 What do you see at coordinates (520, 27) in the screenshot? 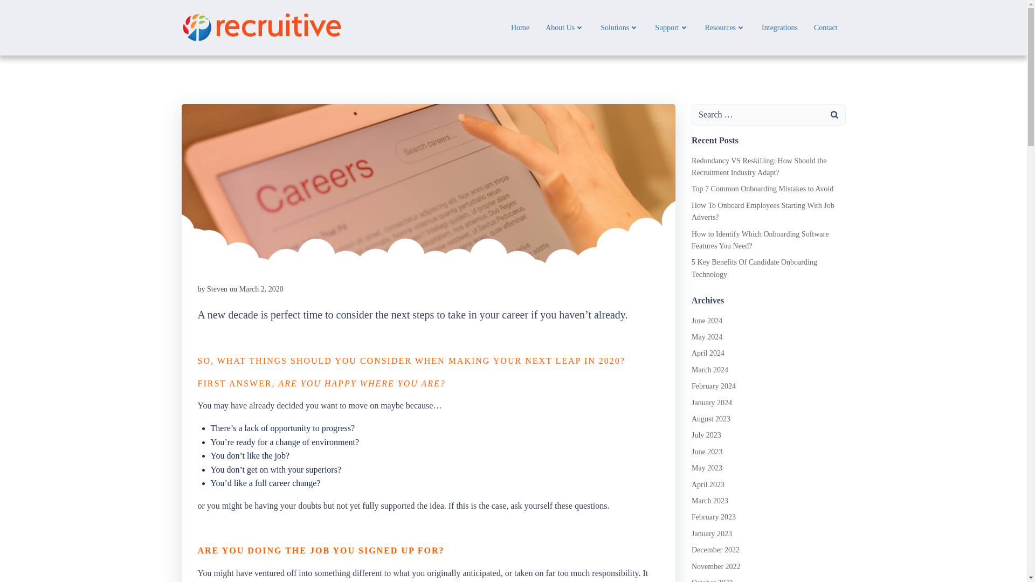
I see `Home` at bounding box center [520, 27].